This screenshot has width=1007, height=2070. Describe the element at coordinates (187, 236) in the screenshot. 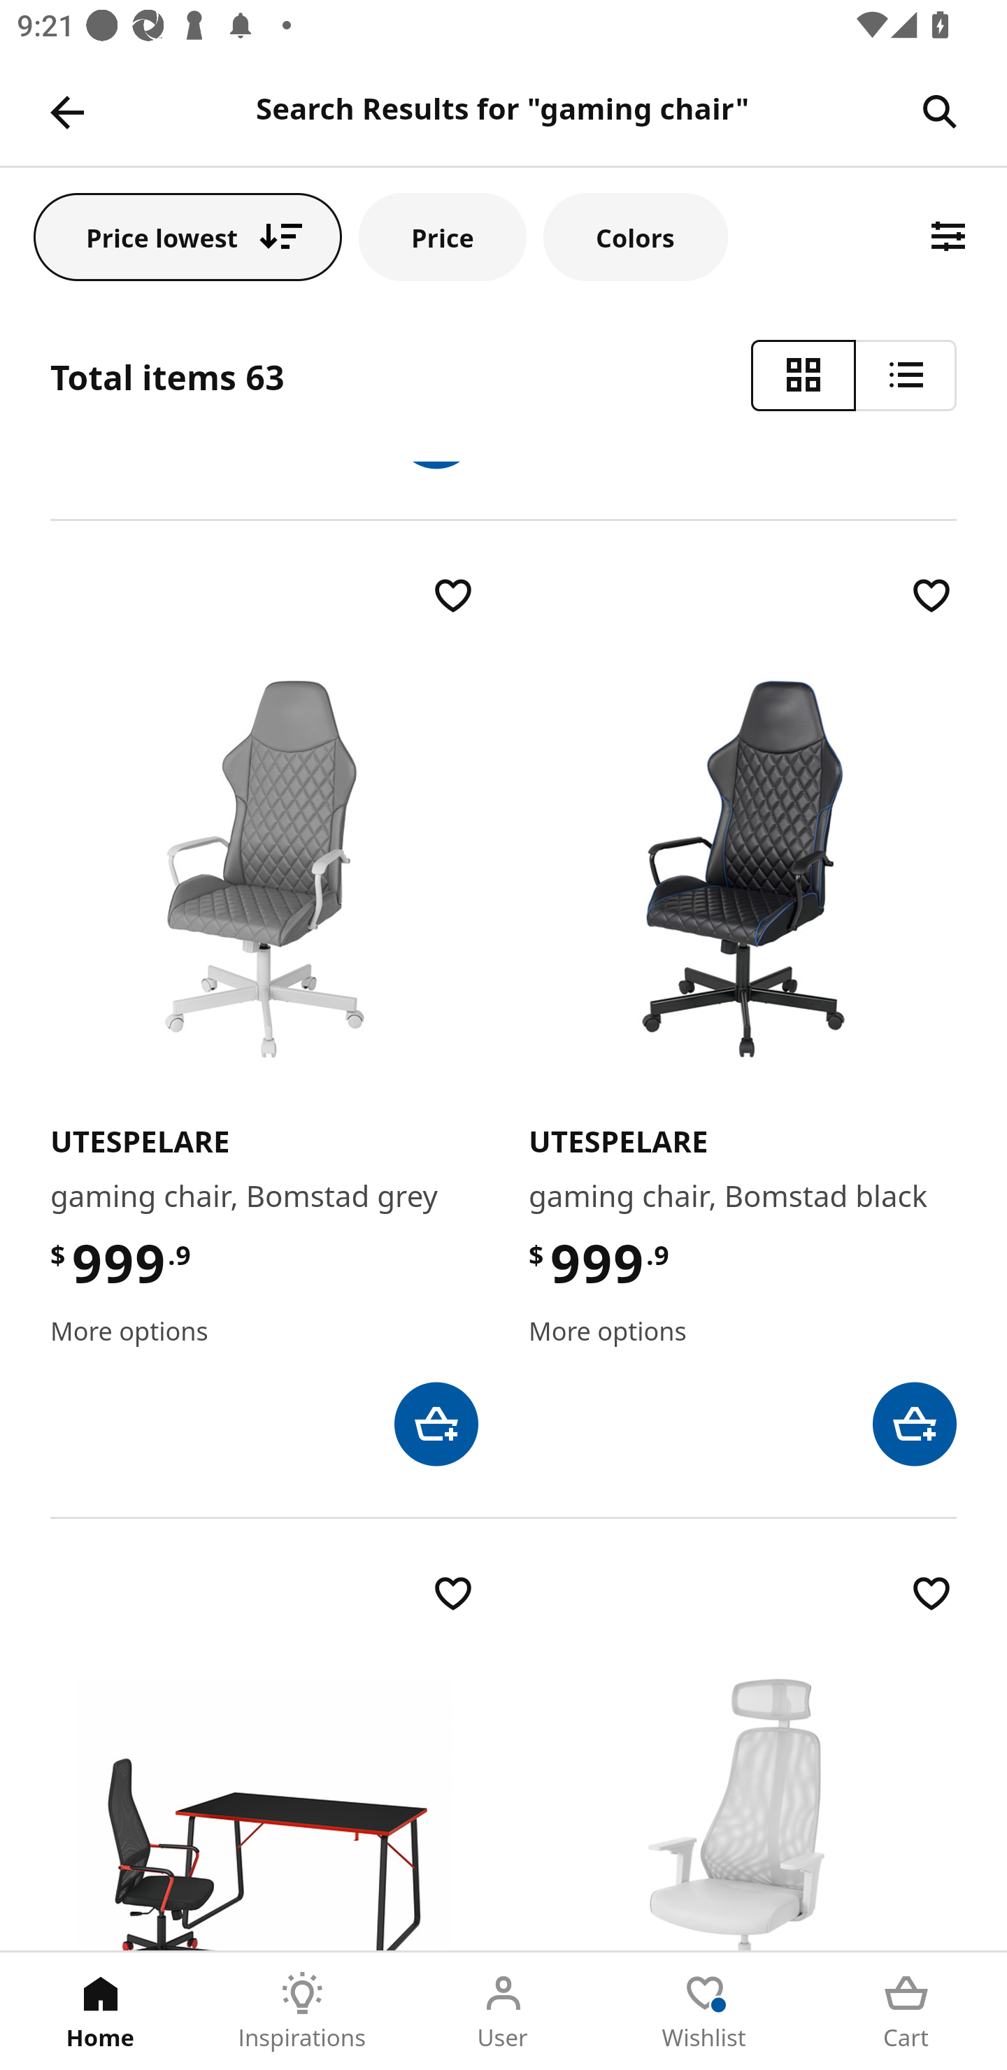

I see `Price lowest` at that location.